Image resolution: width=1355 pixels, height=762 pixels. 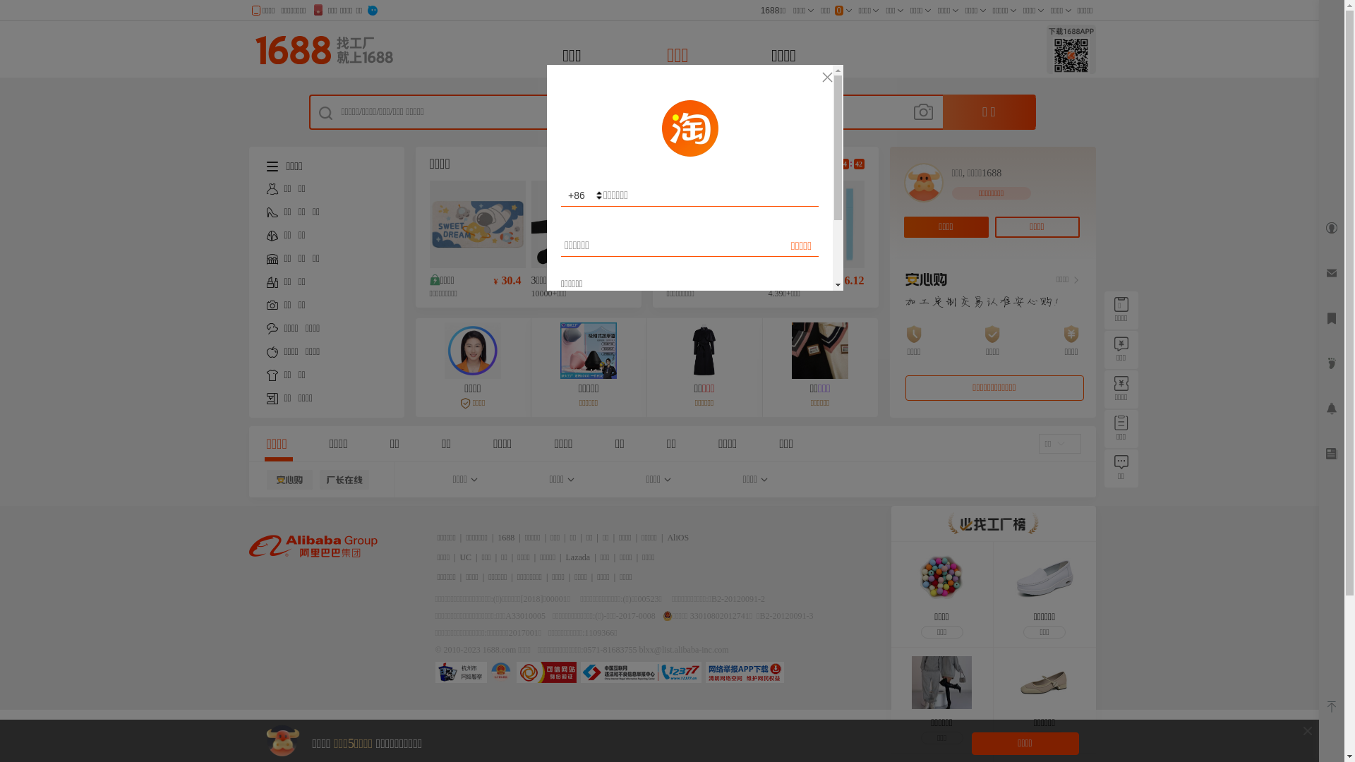 I want to click on UC, so click(x=466, y=557).